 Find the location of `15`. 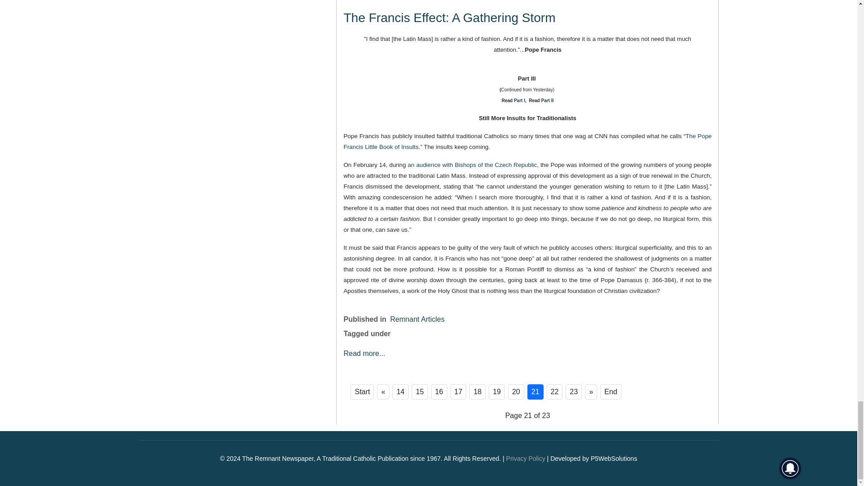

15 is located at coordinates (419, 391).